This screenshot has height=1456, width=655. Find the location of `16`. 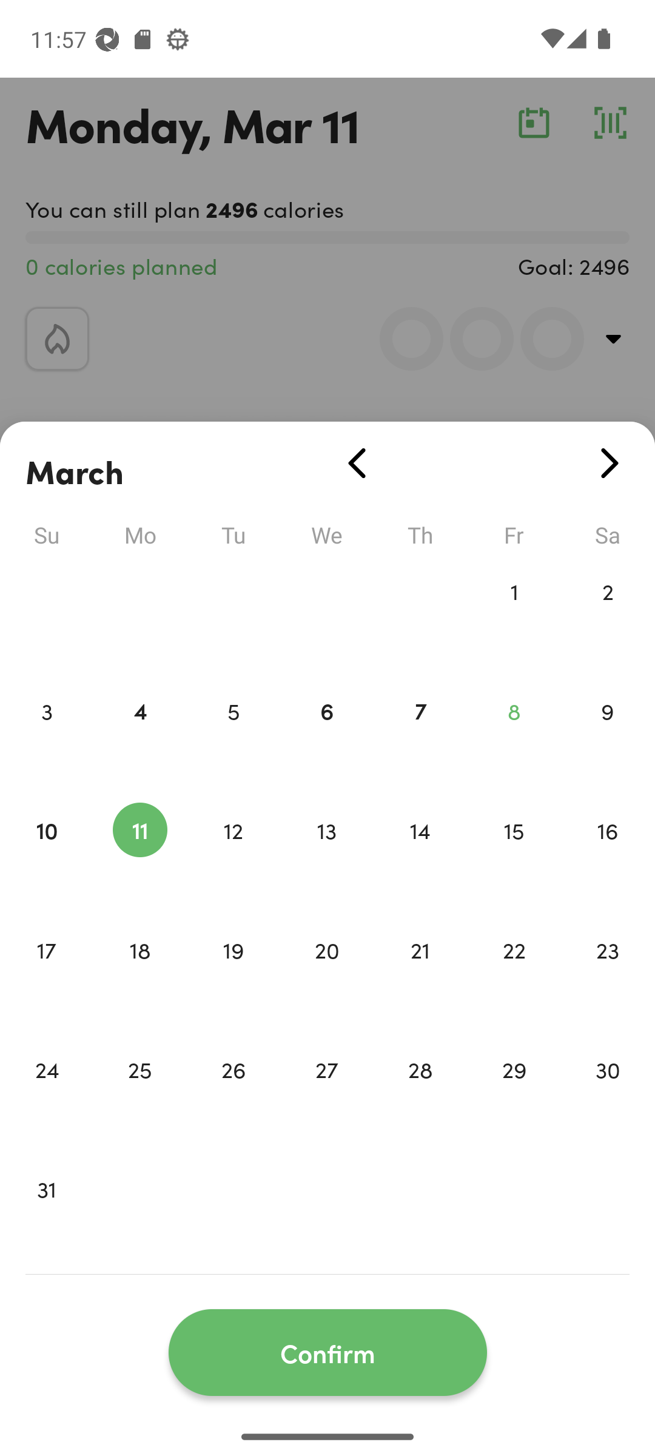

16 is located at coordinates (608, 855).